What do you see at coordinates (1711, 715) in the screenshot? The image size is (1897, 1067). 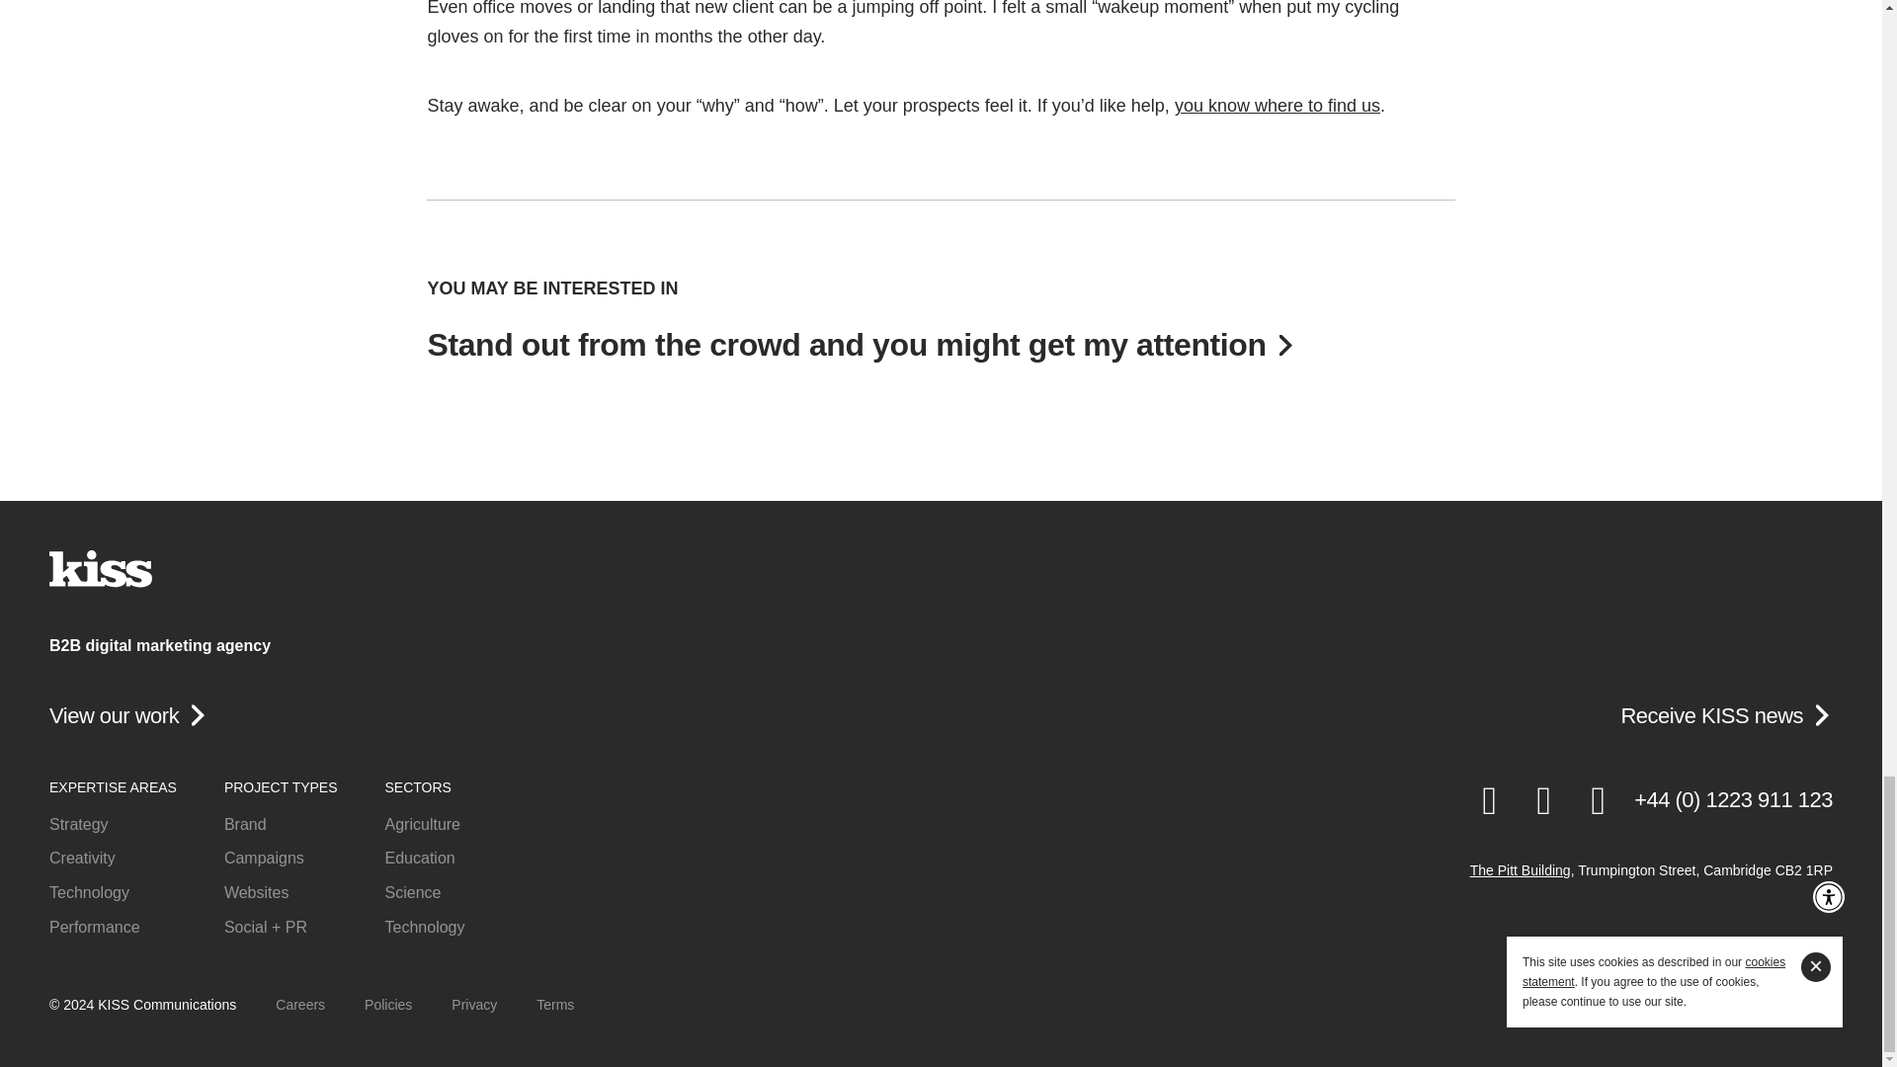 I see `Receive KISS news` at bounding box center [1711, 715].